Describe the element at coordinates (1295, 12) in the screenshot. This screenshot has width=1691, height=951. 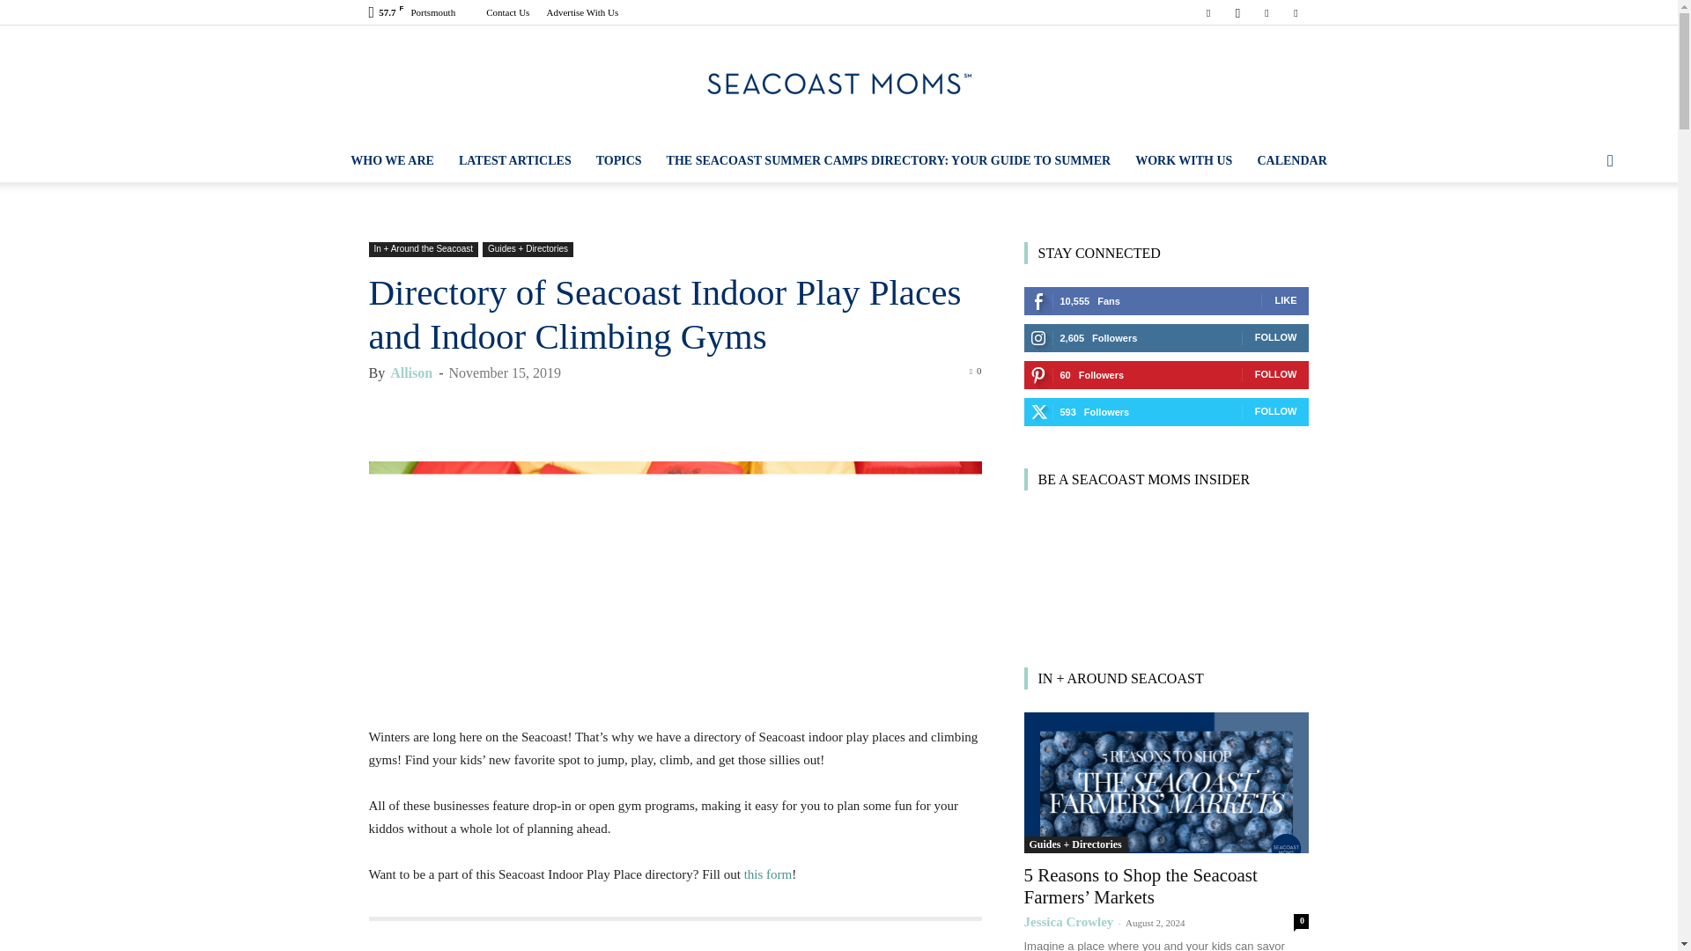
I see `Twitter` at that location.